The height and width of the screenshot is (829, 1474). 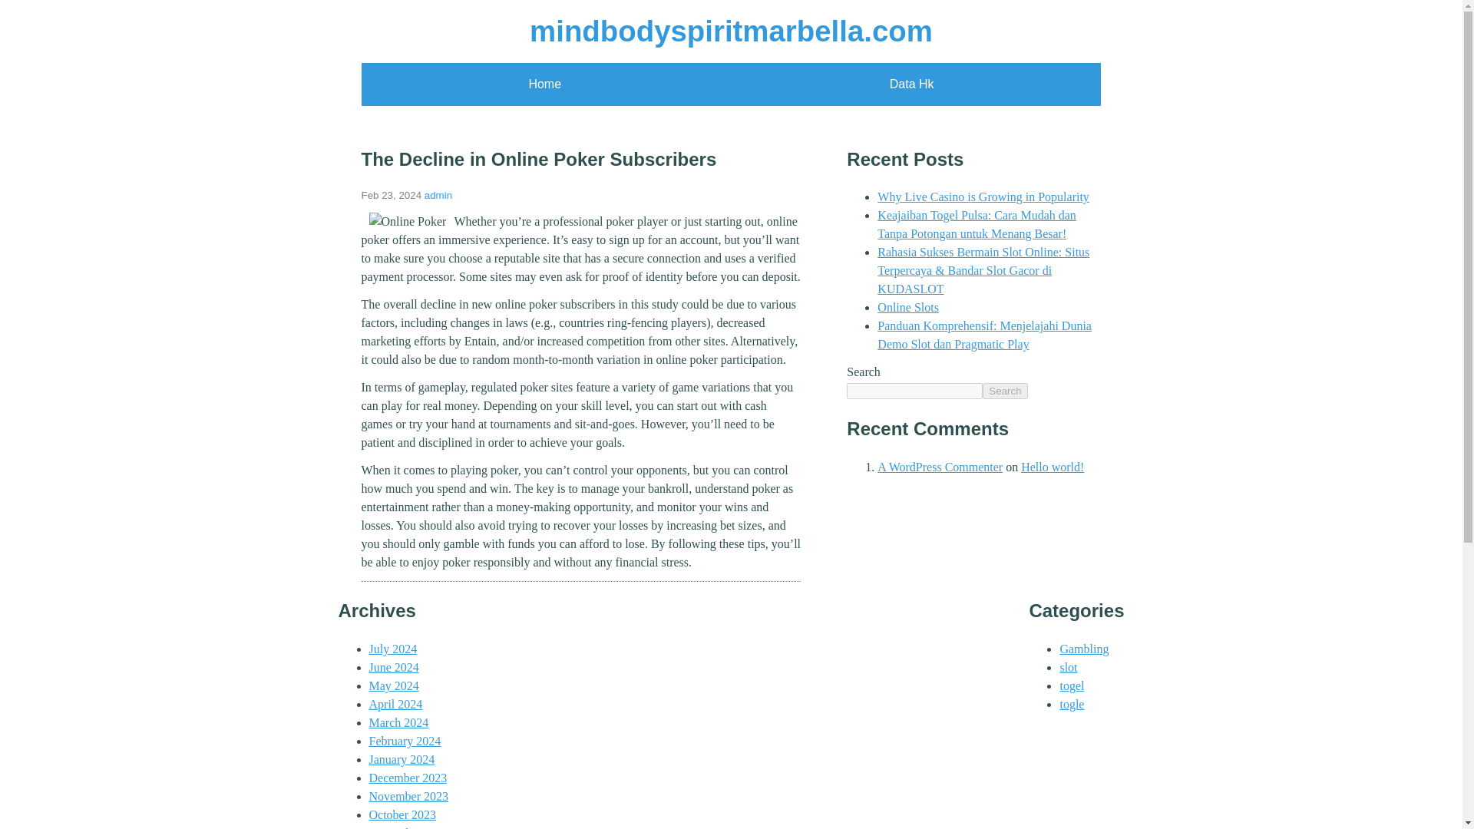 I want to click on A WordPress Commenter, so click(x=940, y=467).